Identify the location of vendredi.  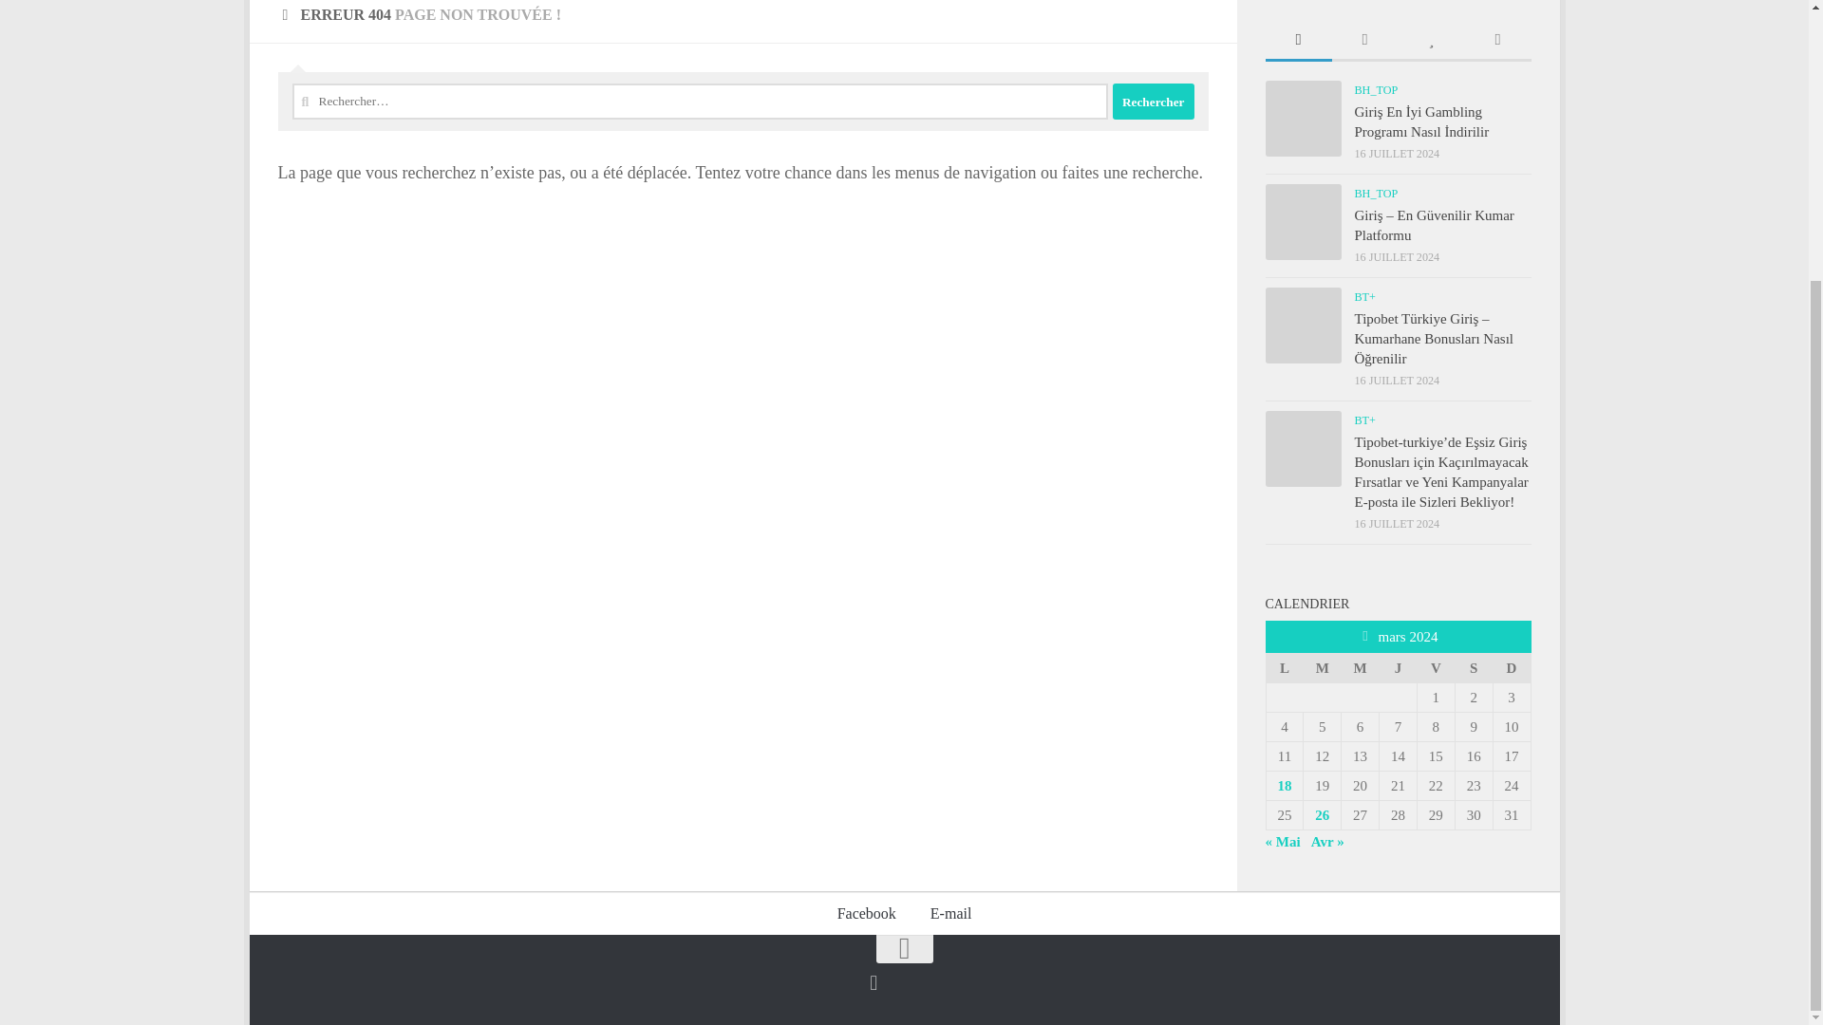
(1436, 667).